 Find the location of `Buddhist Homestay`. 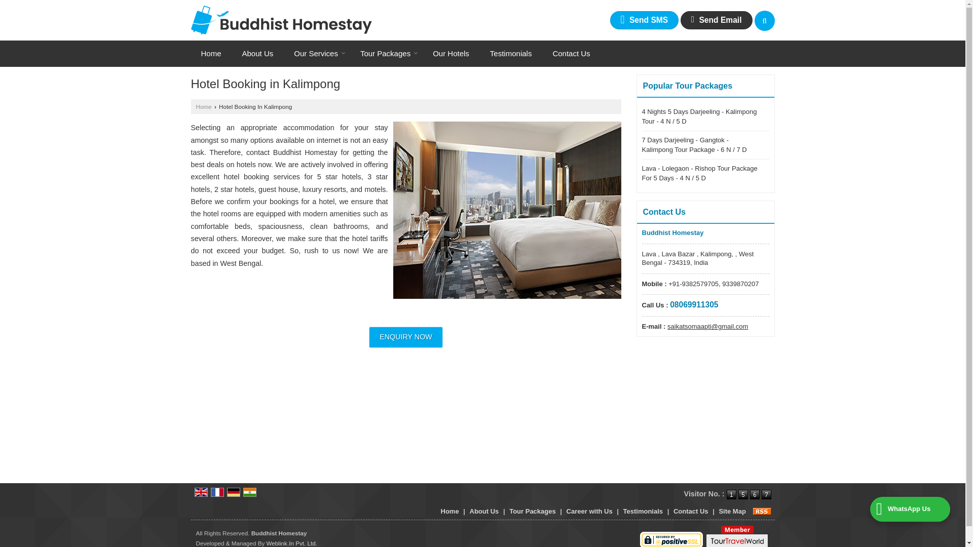

Buddhist Homestay is located at coordinates (281, 20).